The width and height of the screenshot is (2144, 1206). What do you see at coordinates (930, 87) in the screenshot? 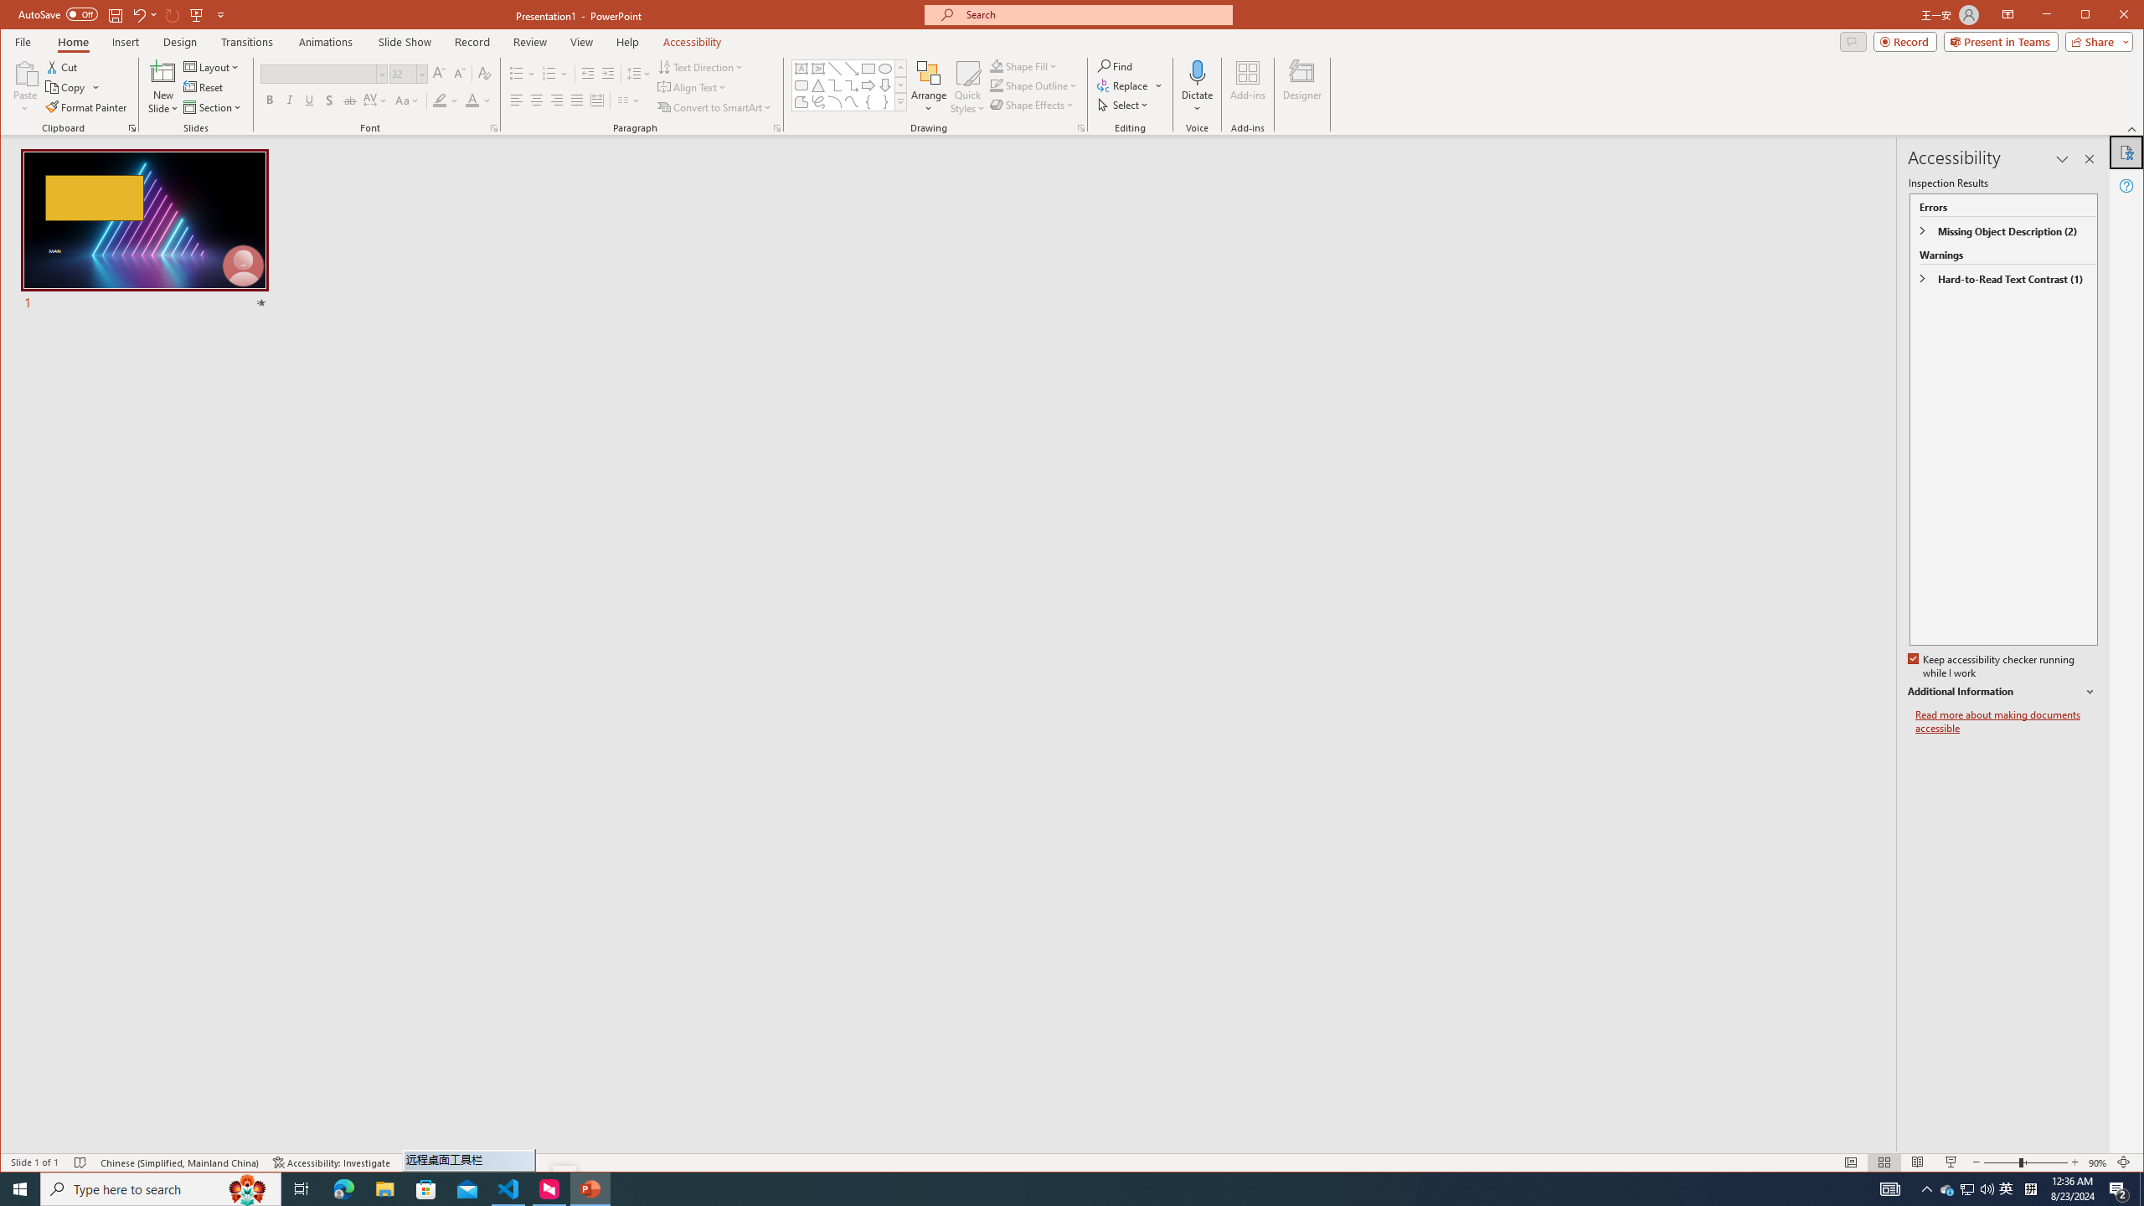
I see `Arrange` at bounding box center [930, 87].